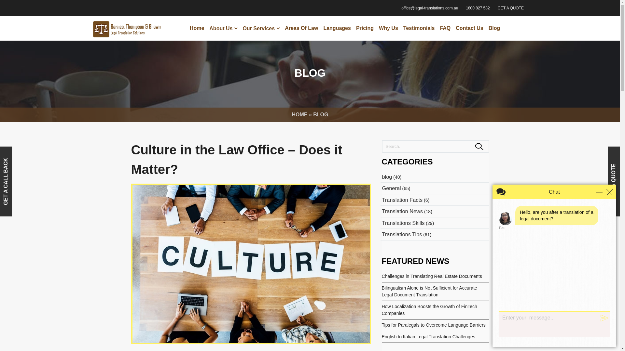 The width and height of the screenshot is (625, 351). Describe the element at coordinates (35, 153) in the screenshot. I see `GET A CALL BACK` at that location.